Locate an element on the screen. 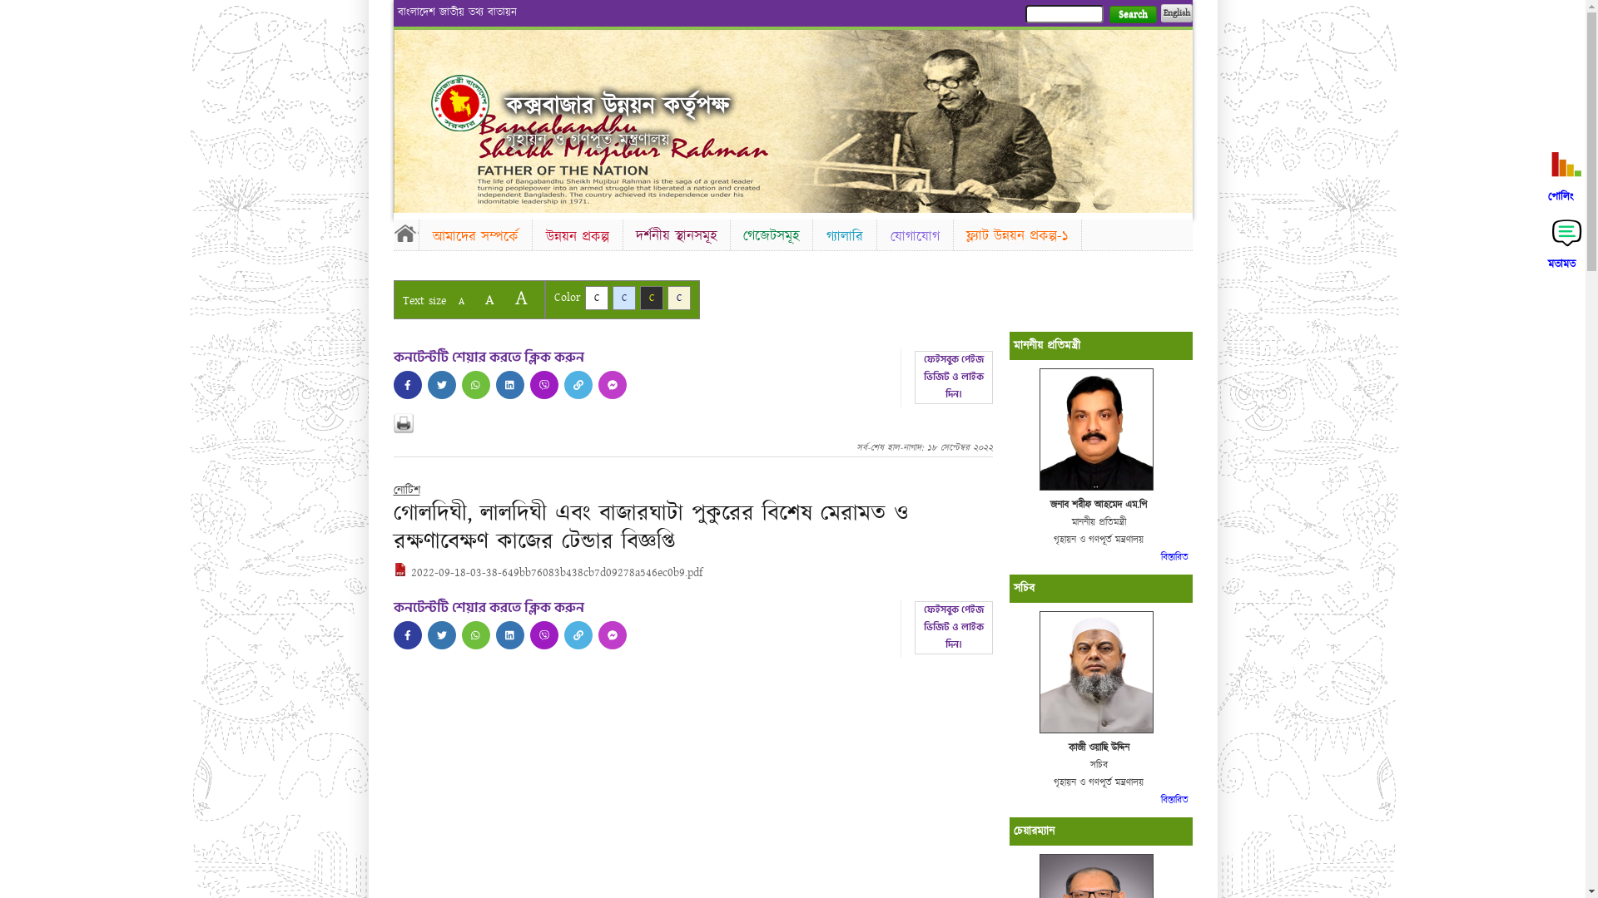  English is located at coordinates (1176, 13).